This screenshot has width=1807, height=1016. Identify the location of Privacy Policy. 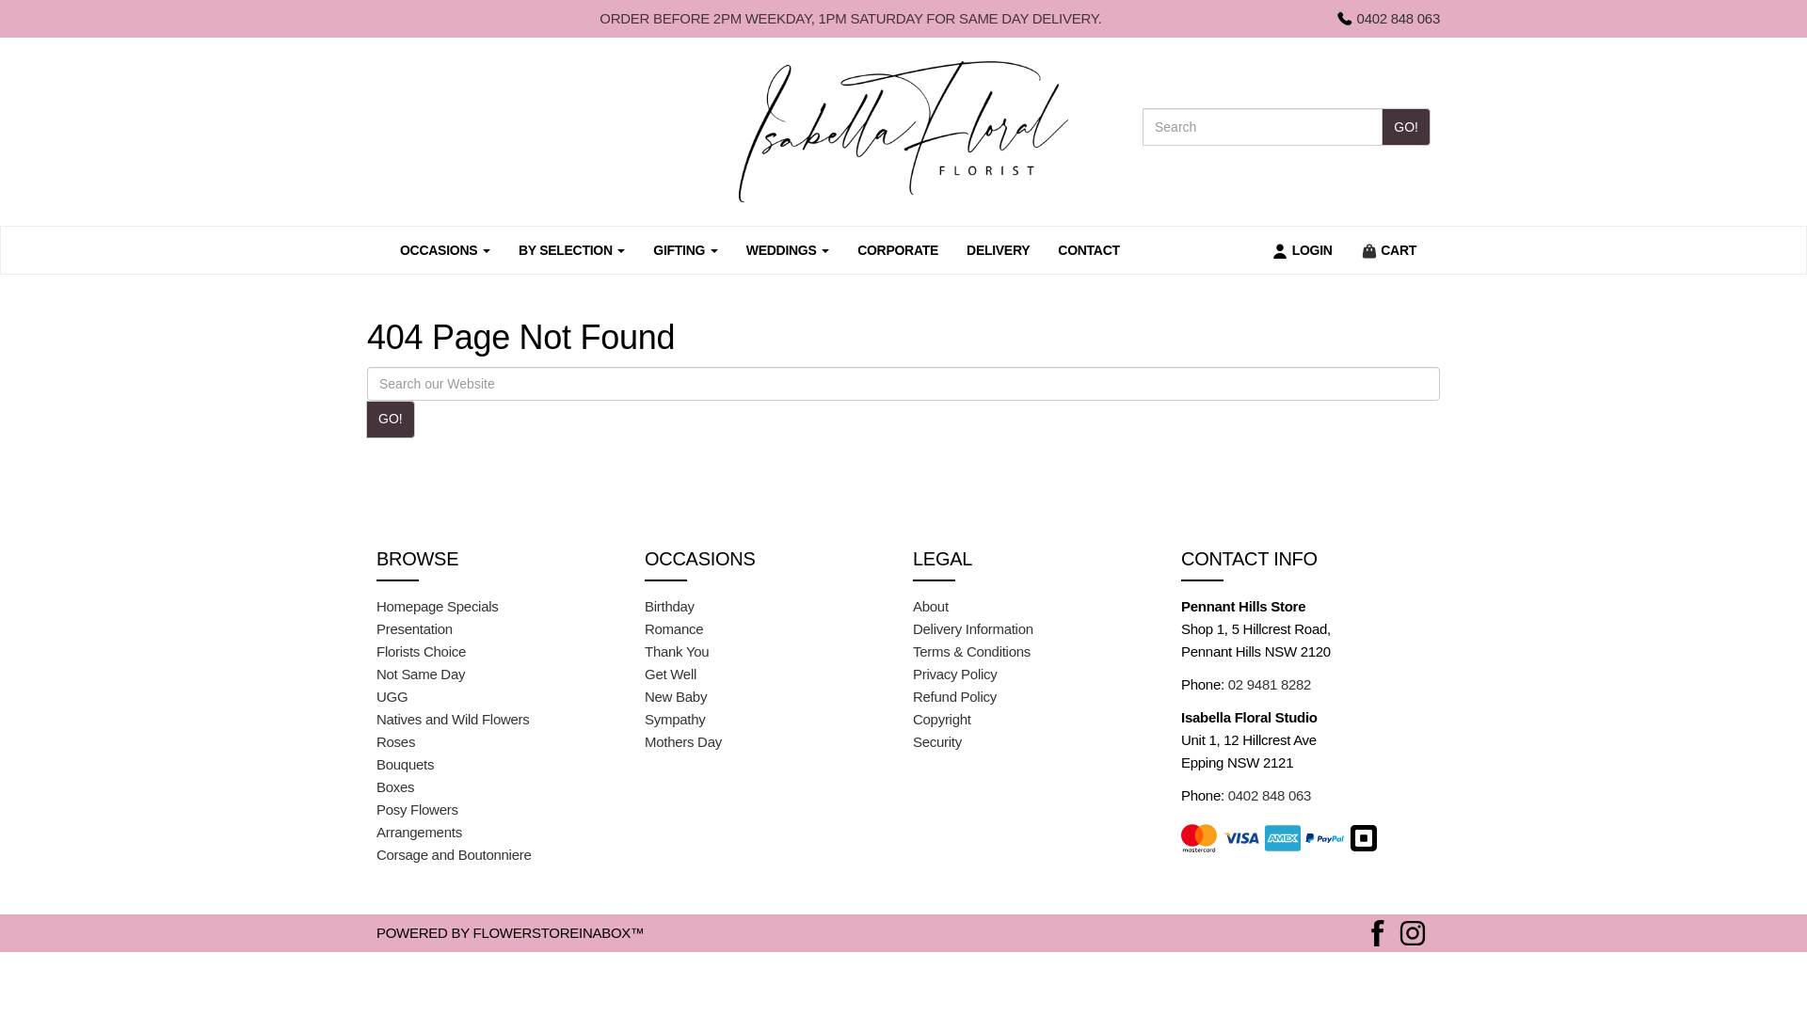
(954, 674).